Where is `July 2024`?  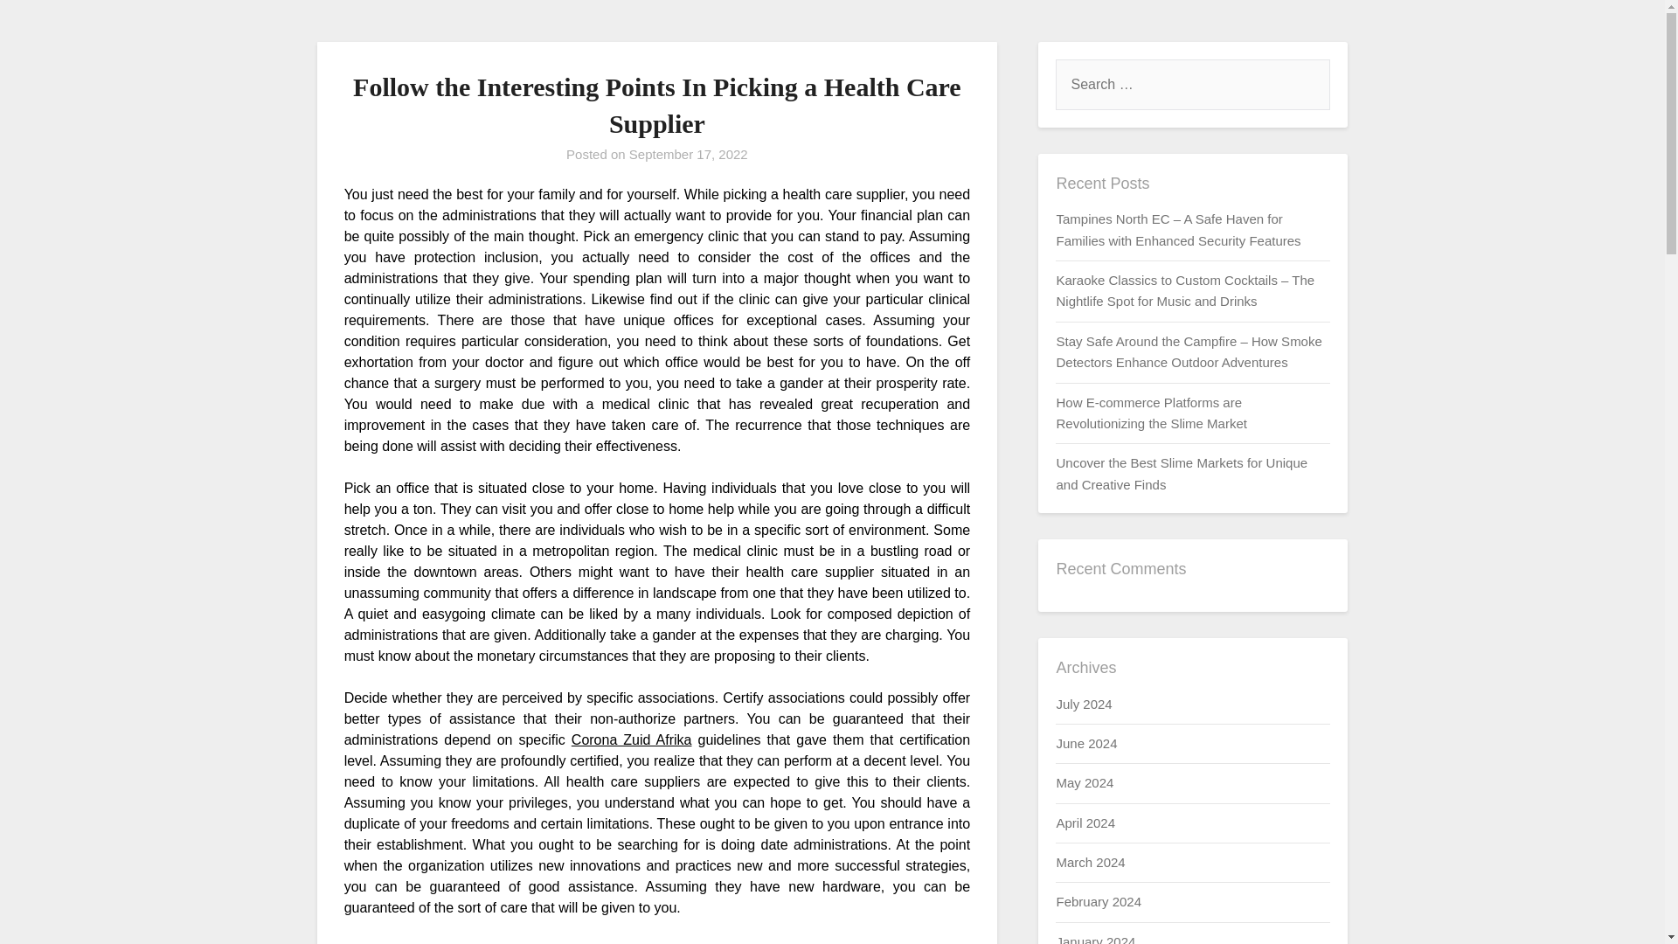 July 2024 is located at coordinates (1083, 703).